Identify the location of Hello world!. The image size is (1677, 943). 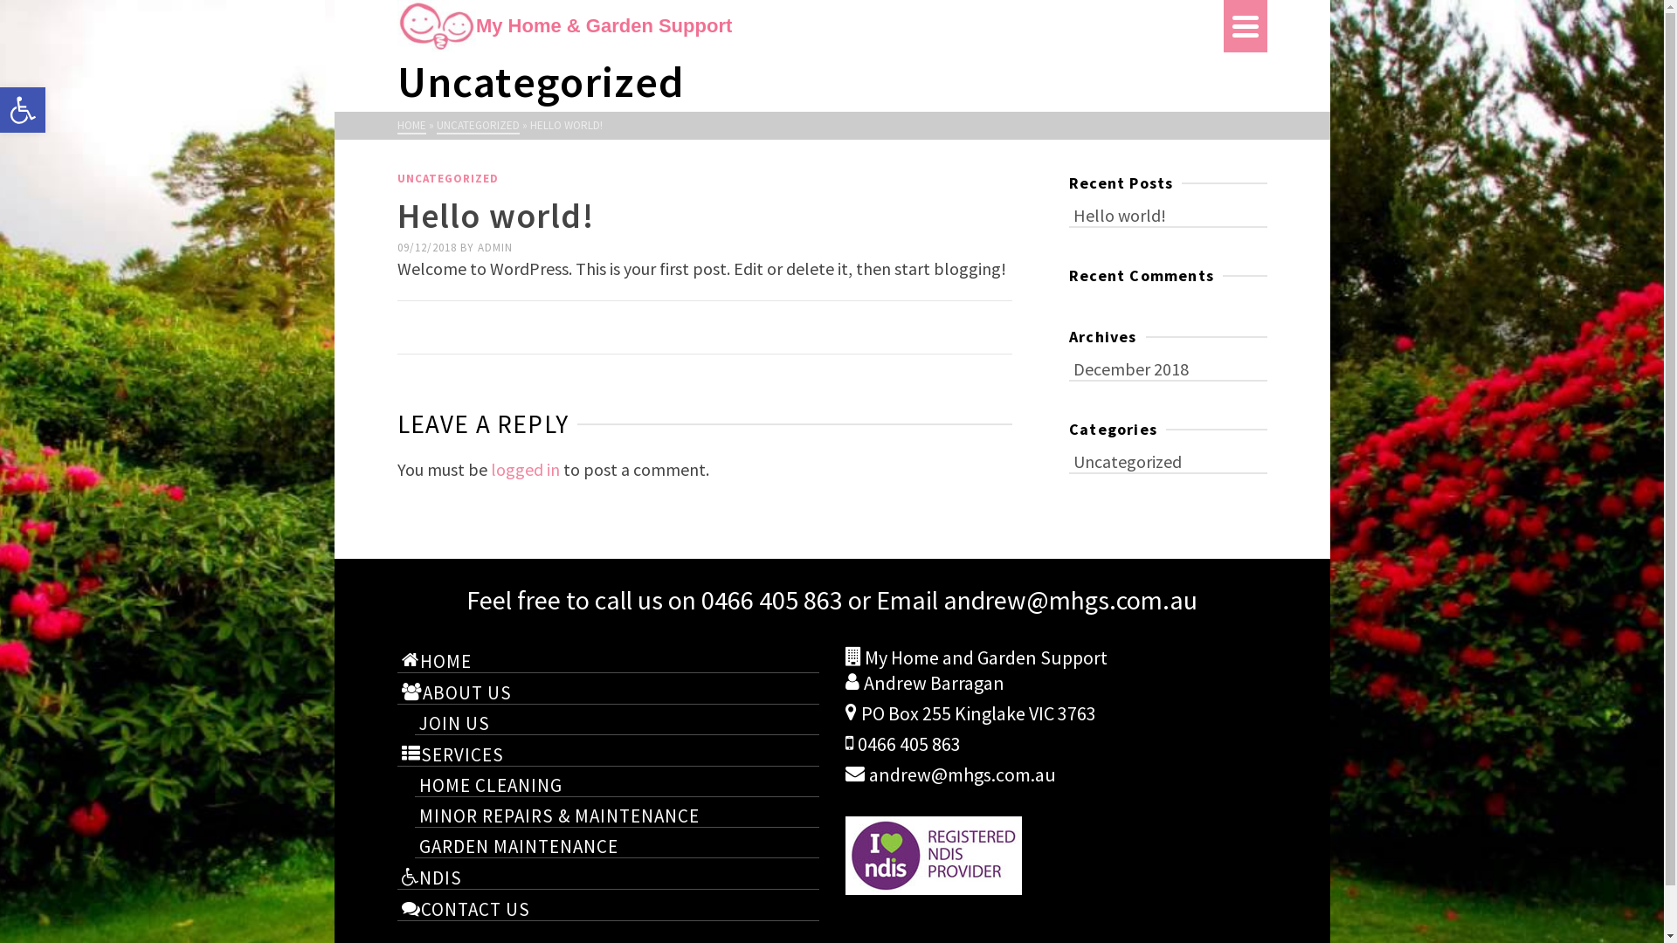
(1169, 215).